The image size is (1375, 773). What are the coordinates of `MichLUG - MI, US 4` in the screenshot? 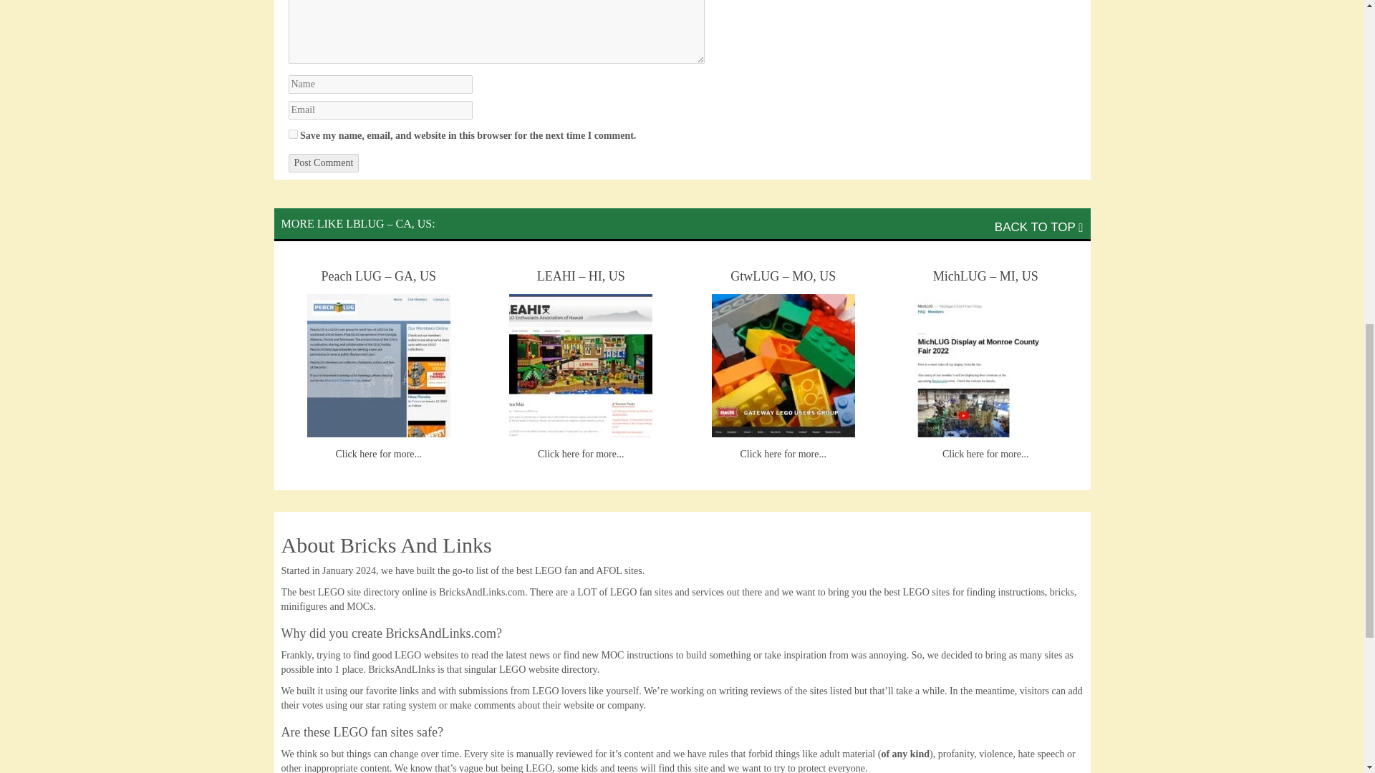 It's located at (985, 366).